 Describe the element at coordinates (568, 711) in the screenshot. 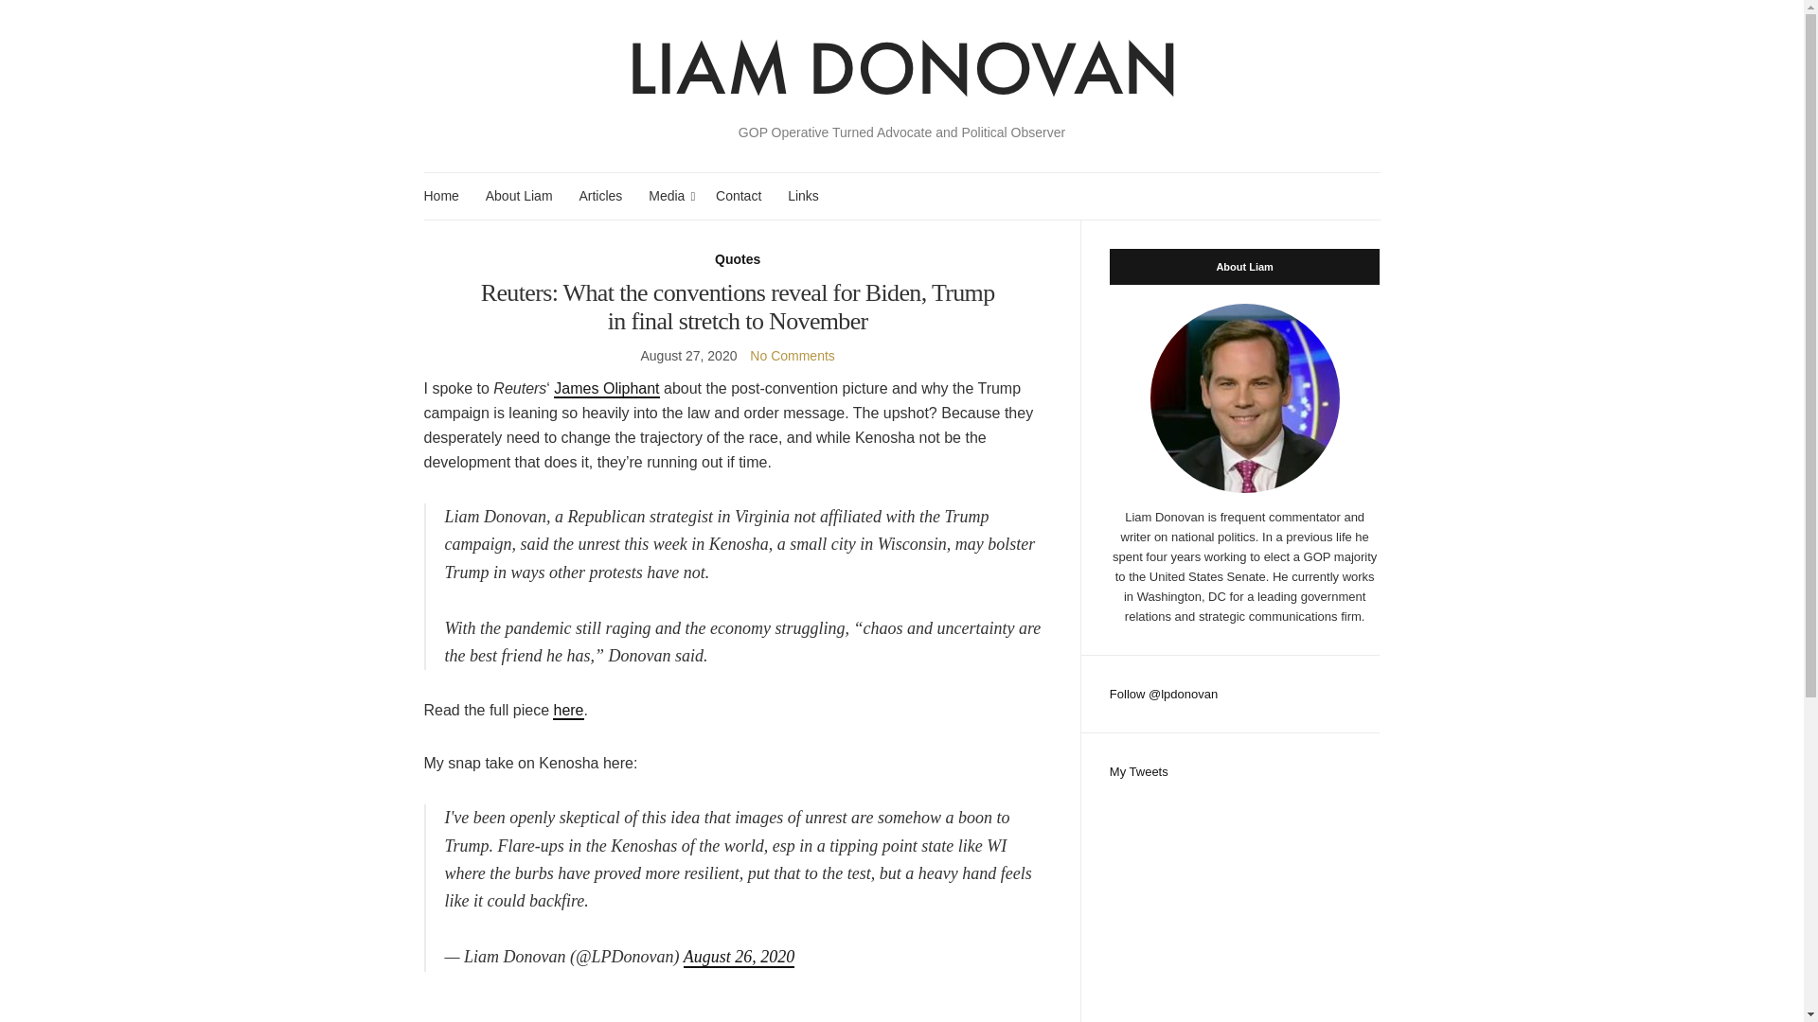

I see `here` at that location.